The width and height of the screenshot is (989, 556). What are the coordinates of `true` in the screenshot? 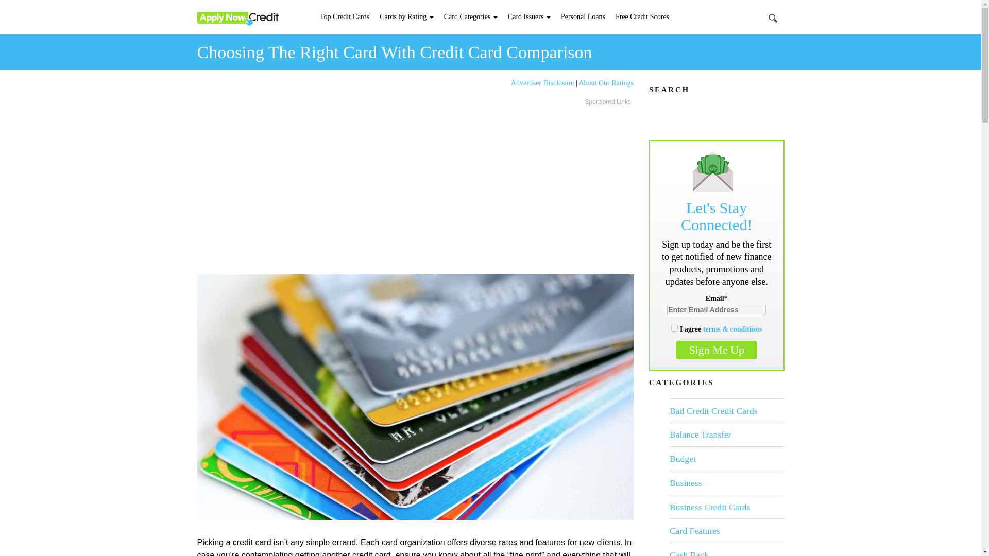 It's located at (674, 327).